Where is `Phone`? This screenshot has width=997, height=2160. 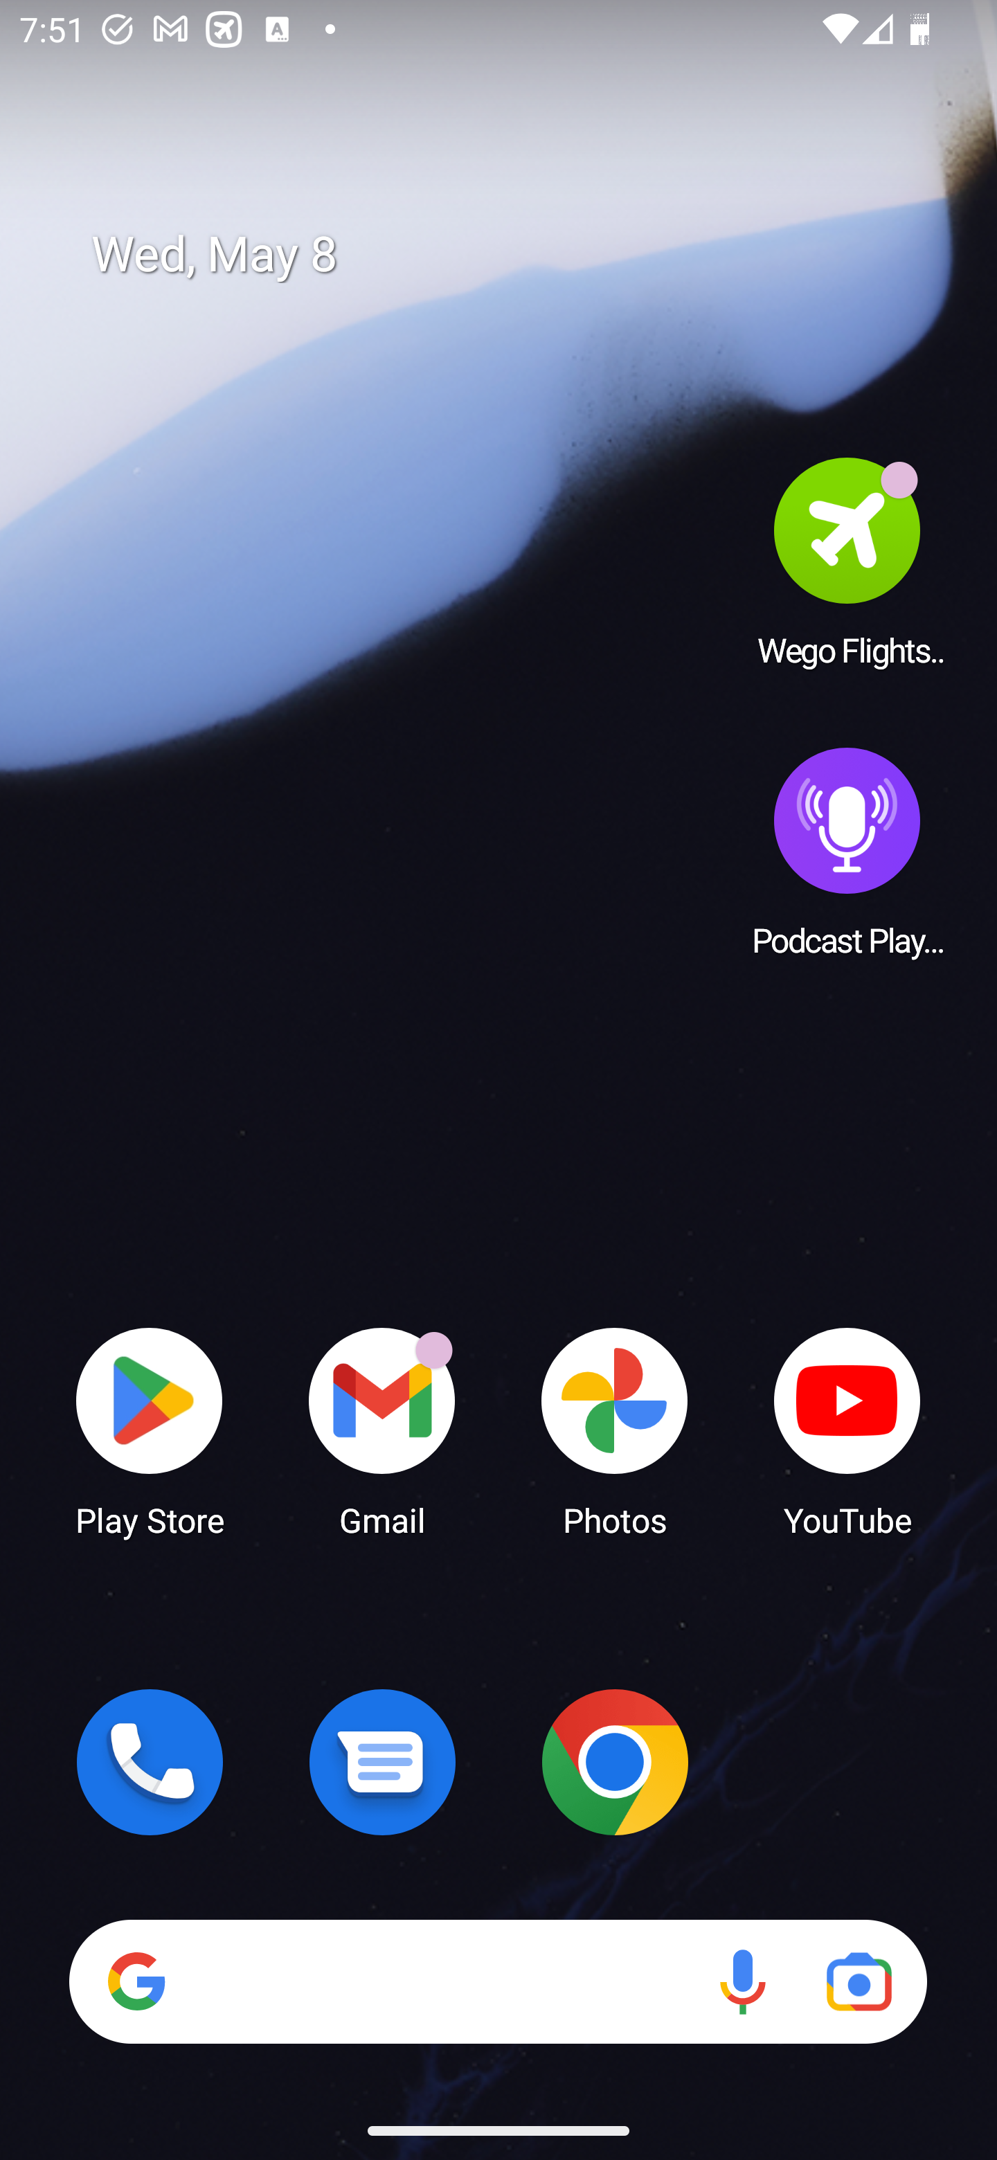
Phone is located at coordinates (150, 1762).